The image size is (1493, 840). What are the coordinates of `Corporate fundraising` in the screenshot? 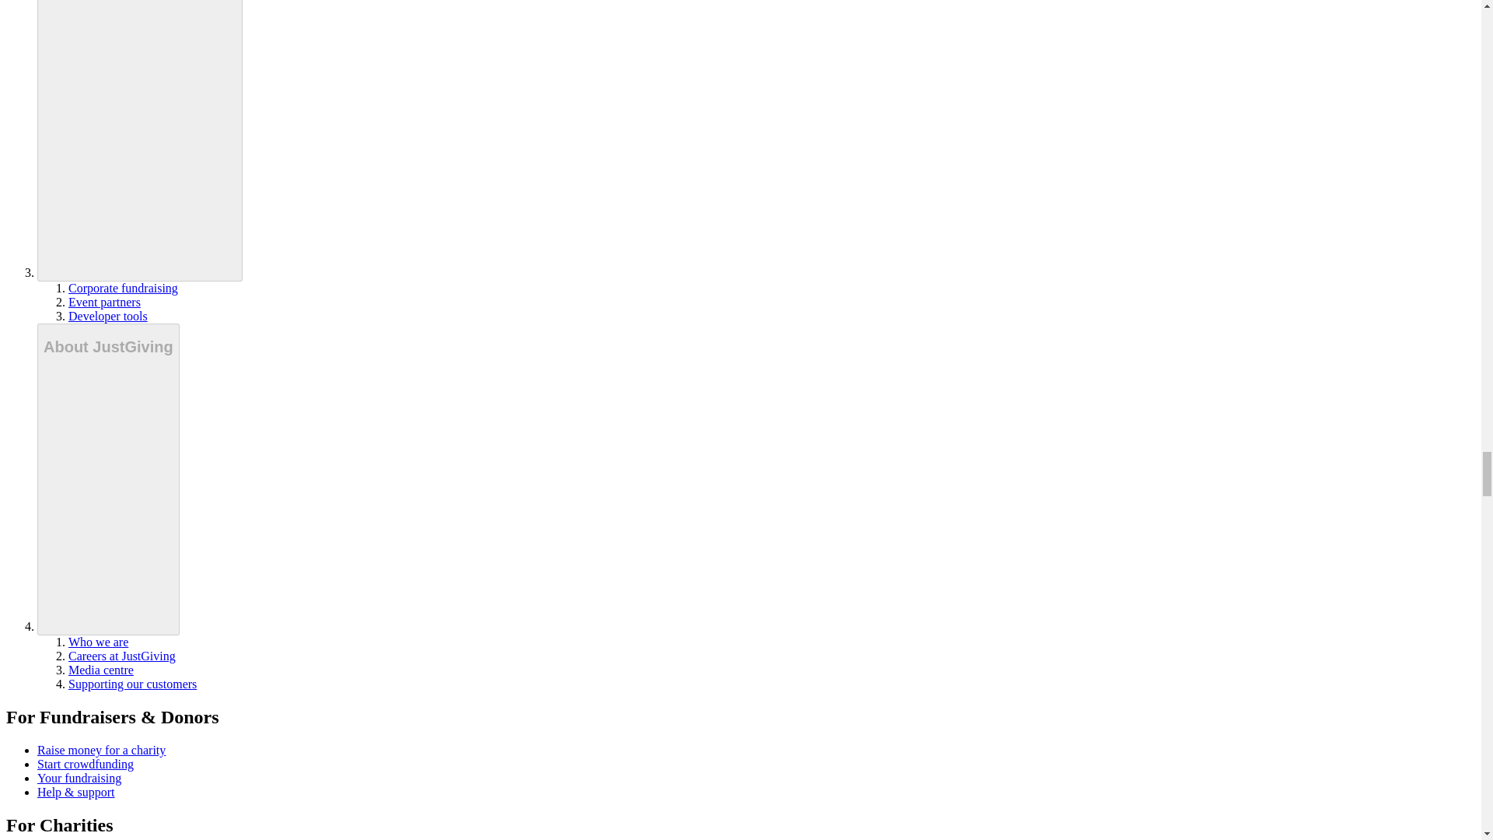 It's located at (123, 288).